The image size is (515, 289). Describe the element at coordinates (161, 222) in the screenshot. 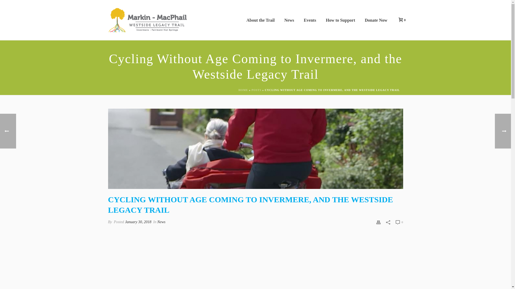

I see `News` at that location.